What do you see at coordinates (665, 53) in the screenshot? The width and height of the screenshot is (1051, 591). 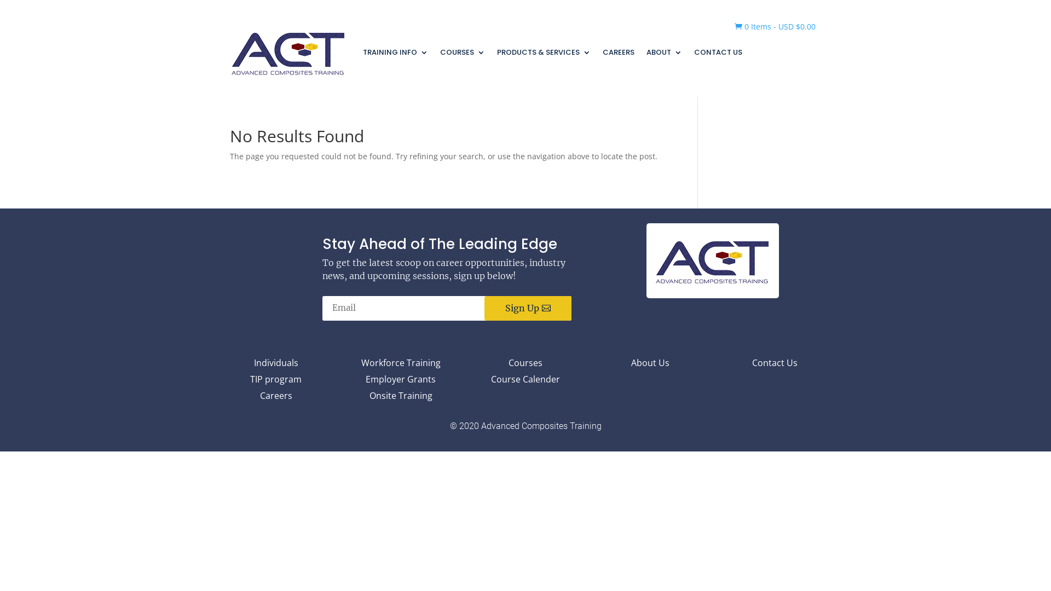 I see `ABOUT` at bounding box center [665, 53].